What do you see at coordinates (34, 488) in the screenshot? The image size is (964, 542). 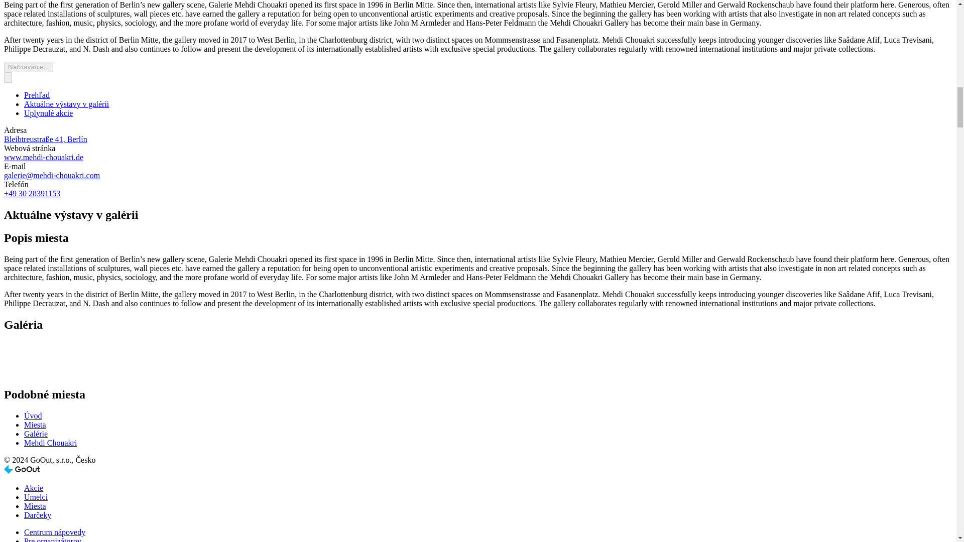 I see `Akcie` at bounding box center [34, 488].